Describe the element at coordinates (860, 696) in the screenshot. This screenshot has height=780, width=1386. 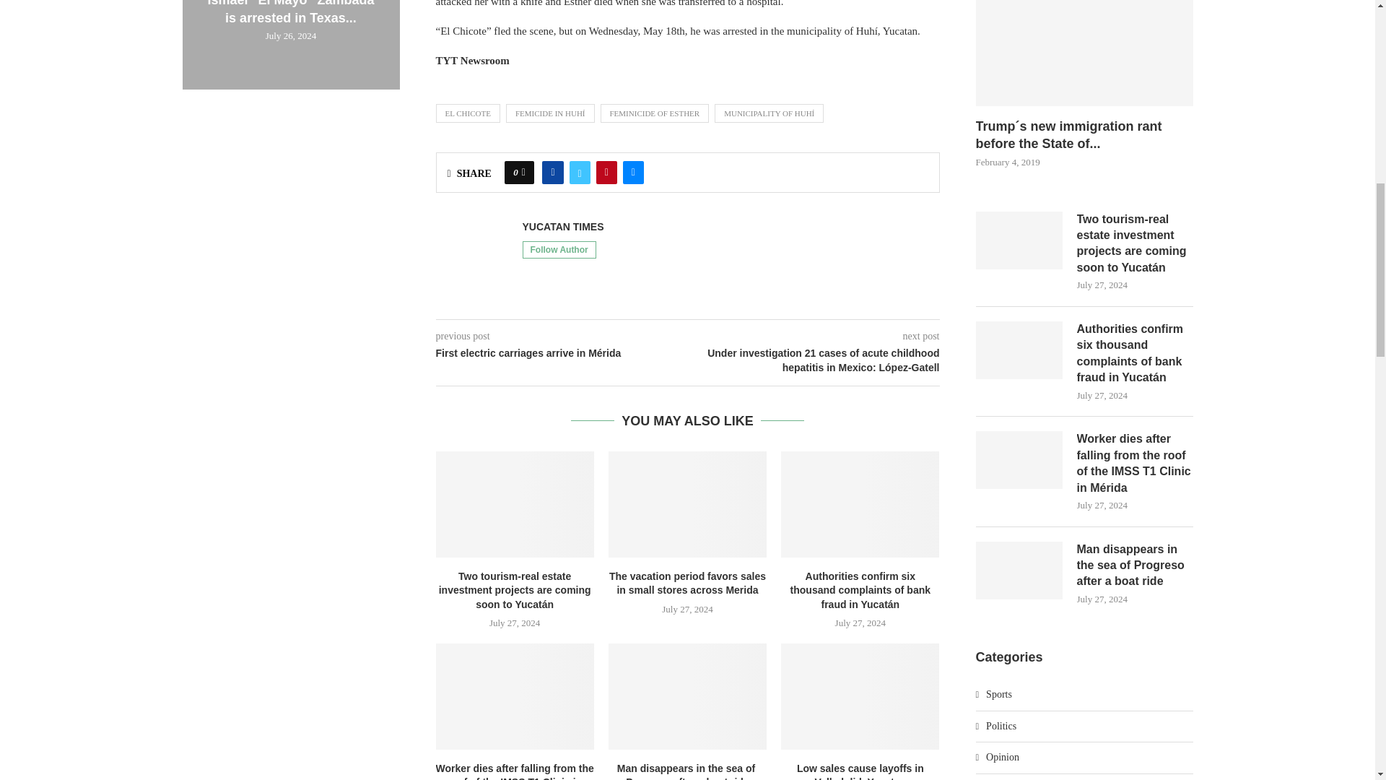
I see `Low sales cause layoffs in Valladolid, Yucatan` at that location.